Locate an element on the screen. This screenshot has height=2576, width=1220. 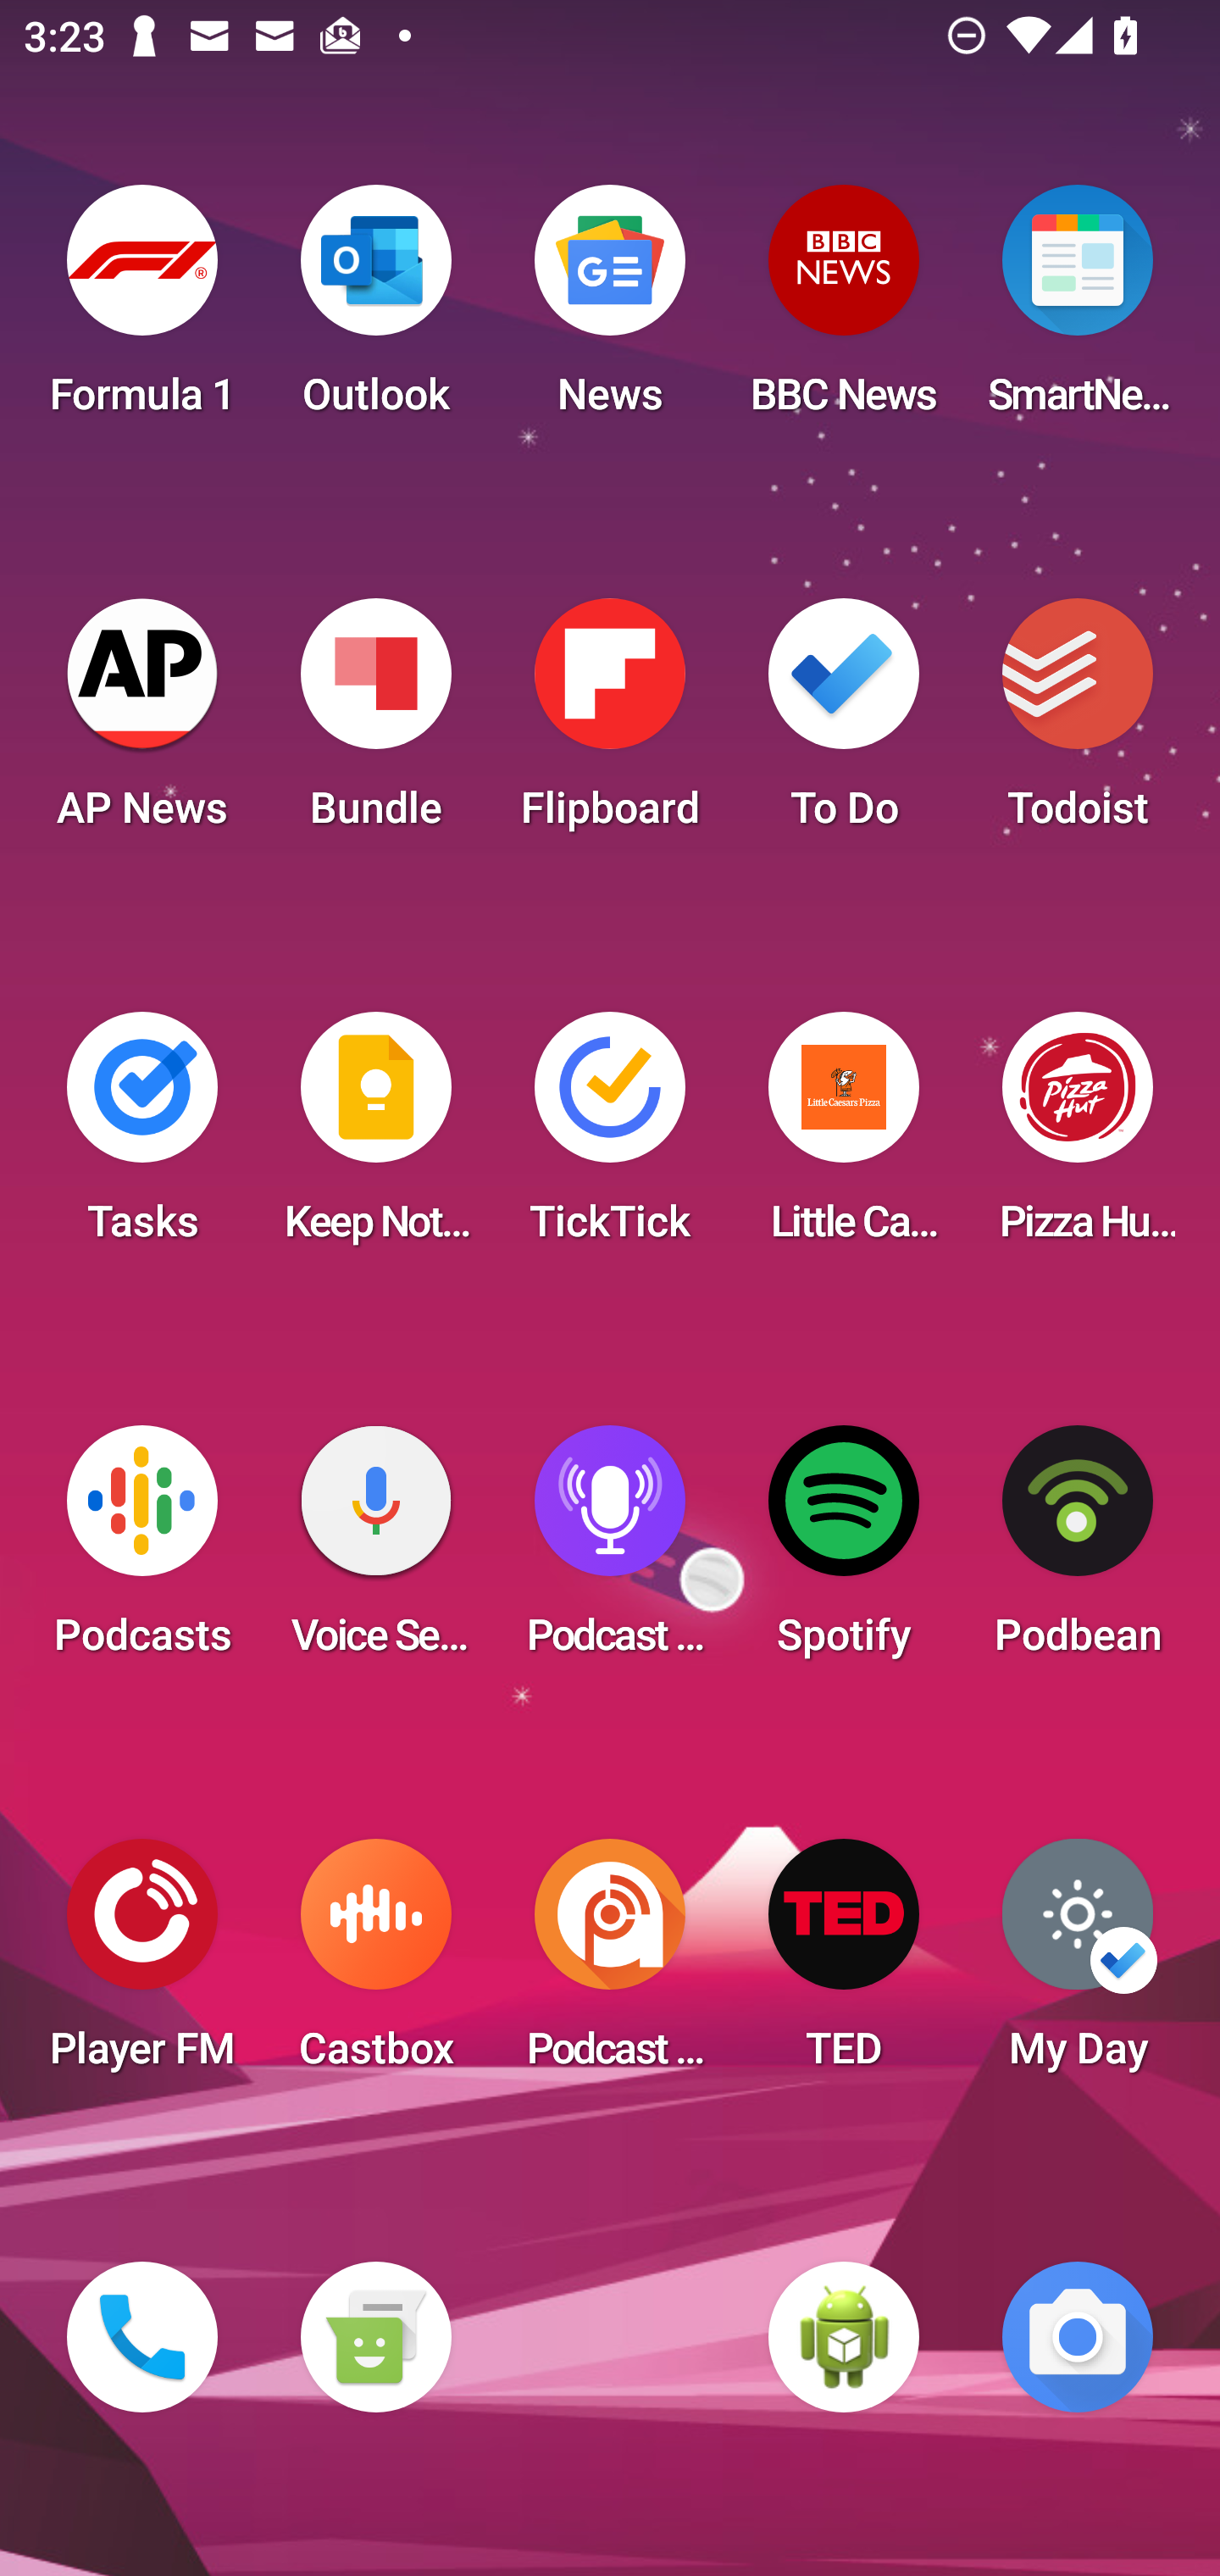
Todoist is located at coordinates (1078, 724).